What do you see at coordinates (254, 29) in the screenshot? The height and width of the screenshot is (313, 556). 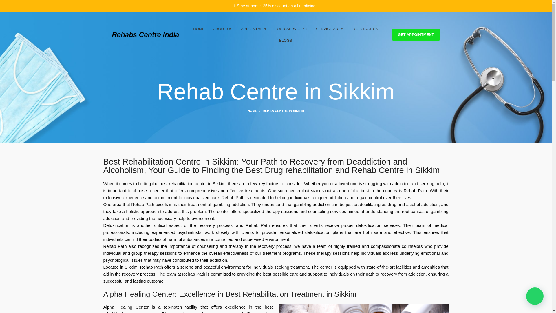 I see `APPOINTMENT` at bounding box center [254, 29].